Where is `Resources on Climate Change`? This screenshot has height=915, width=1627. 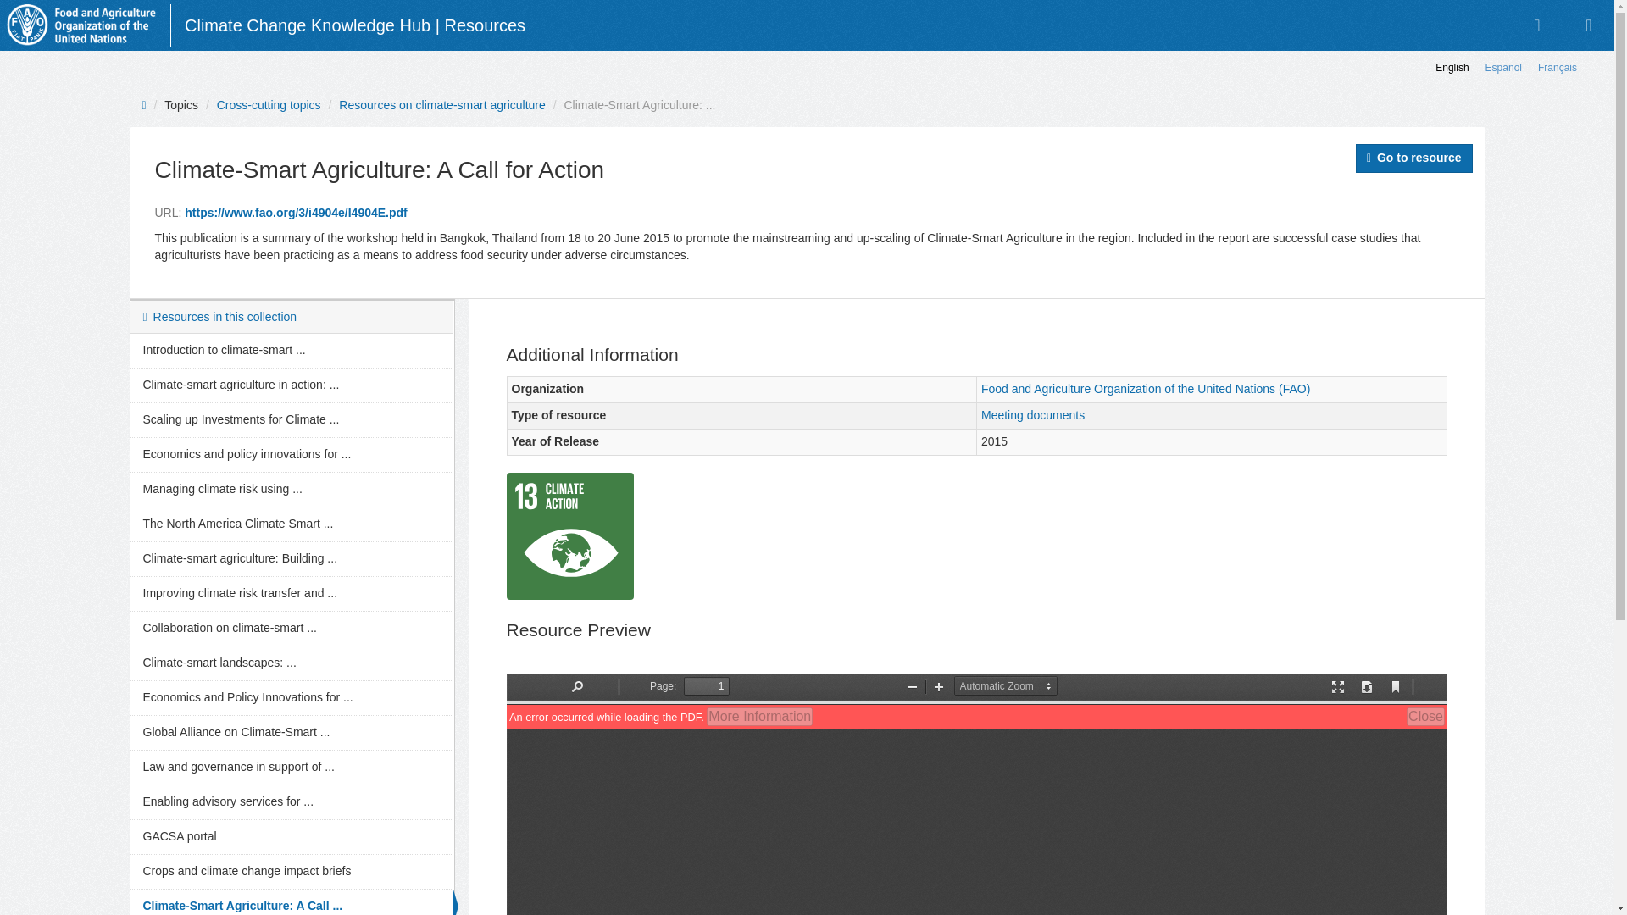
Resources on Climate Change is located at coordinates (81, 25).